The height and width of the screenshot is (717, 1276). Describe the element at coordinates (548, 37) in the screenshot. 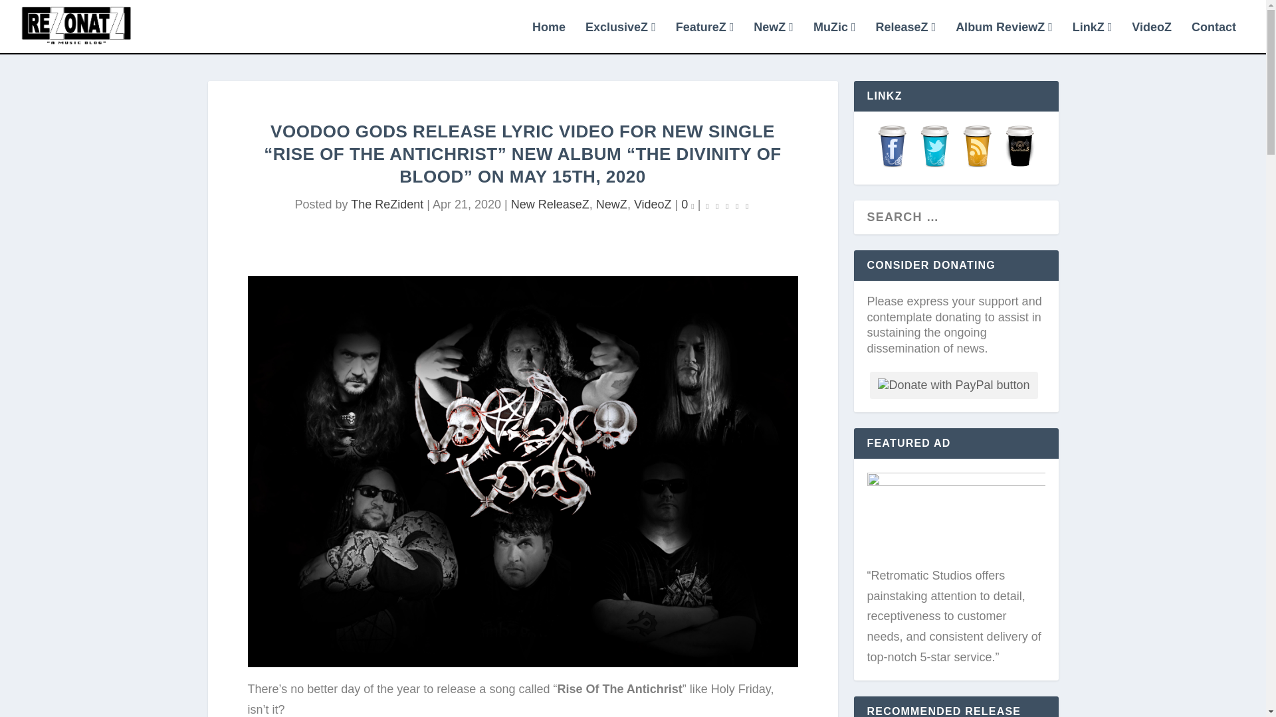

I see `Home` at that location.